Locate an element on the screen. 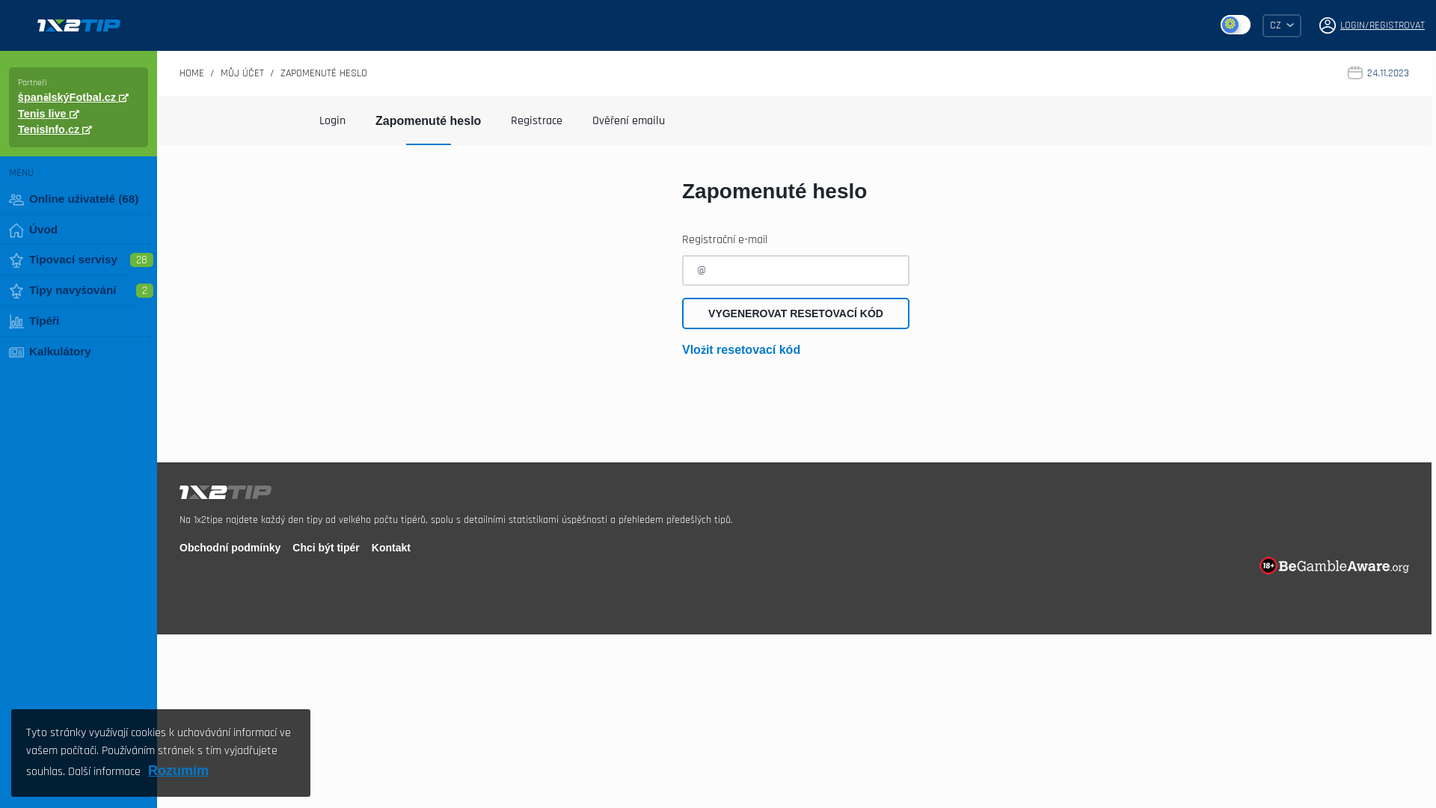  Registrace is located at coordinates (537, 121).